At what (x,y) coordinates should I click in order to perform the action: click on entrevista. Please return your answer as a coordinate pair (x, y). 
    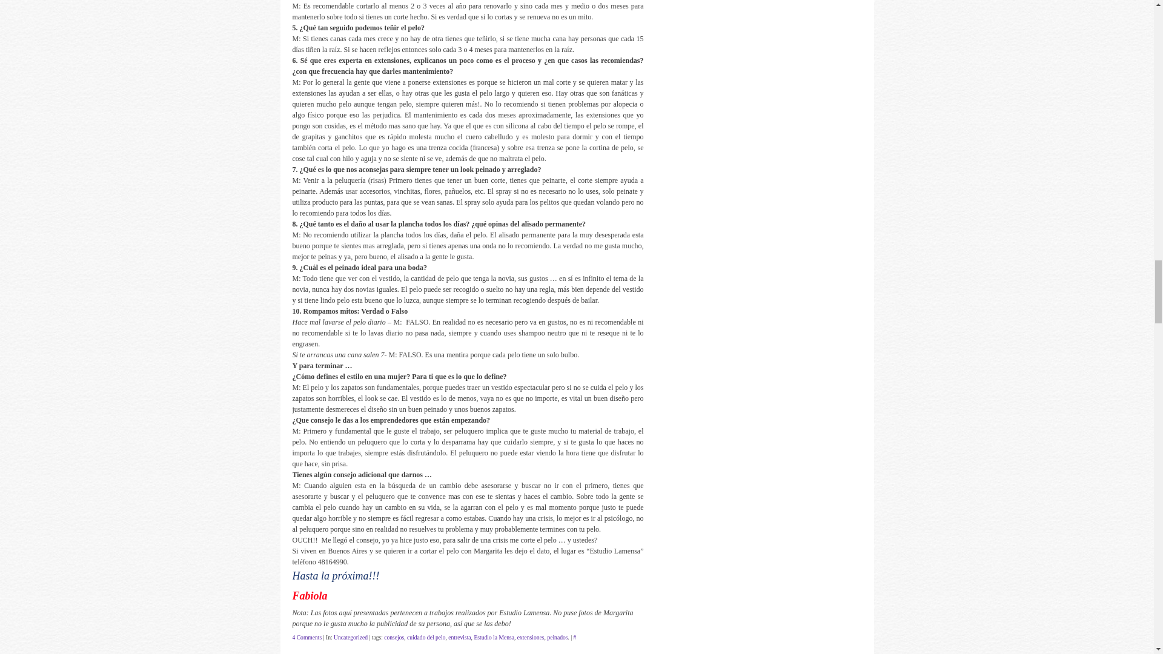
    Looking at the image, I should click on (459, 637).